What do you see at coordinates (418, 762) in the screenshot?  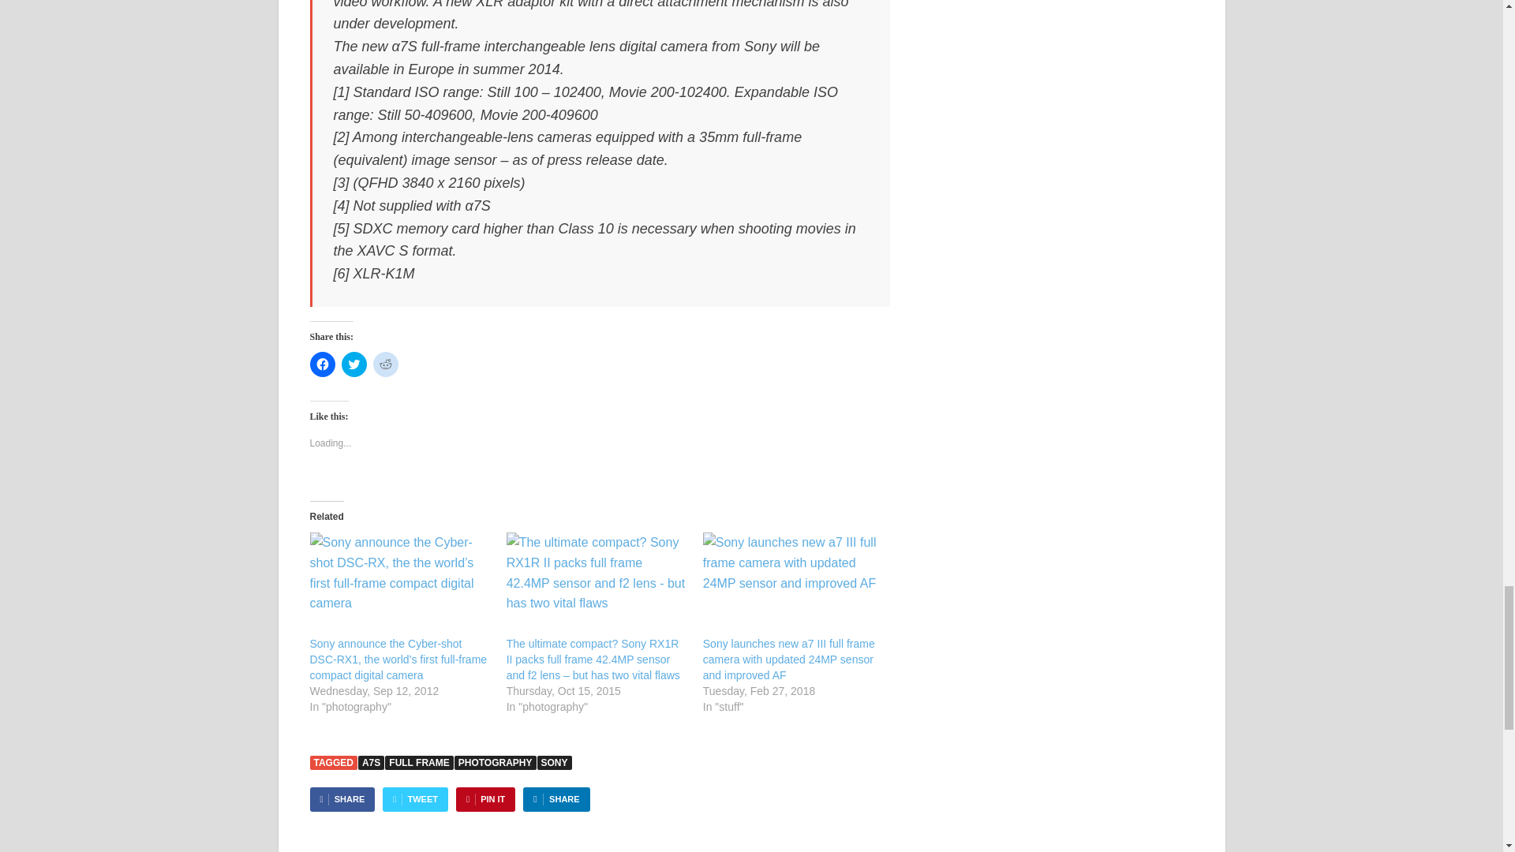 I see `FULL FRAME` at bounding box center [418, 762].